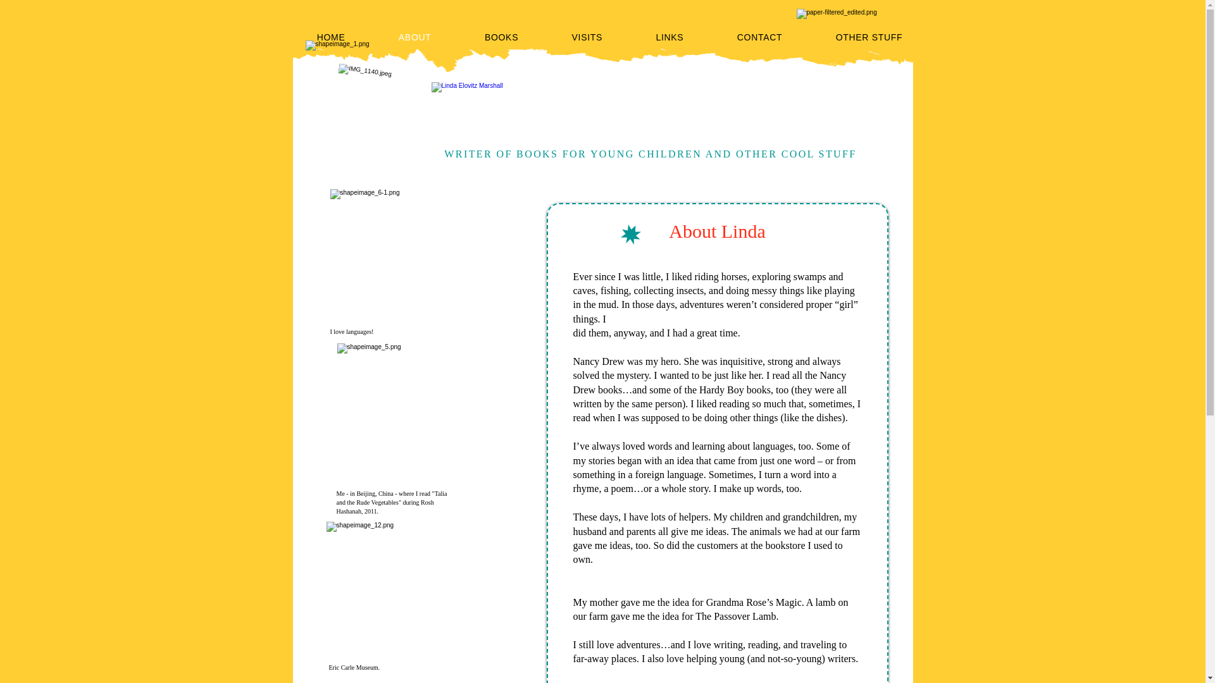  I want to click on BOOKS, so click(501, 37).